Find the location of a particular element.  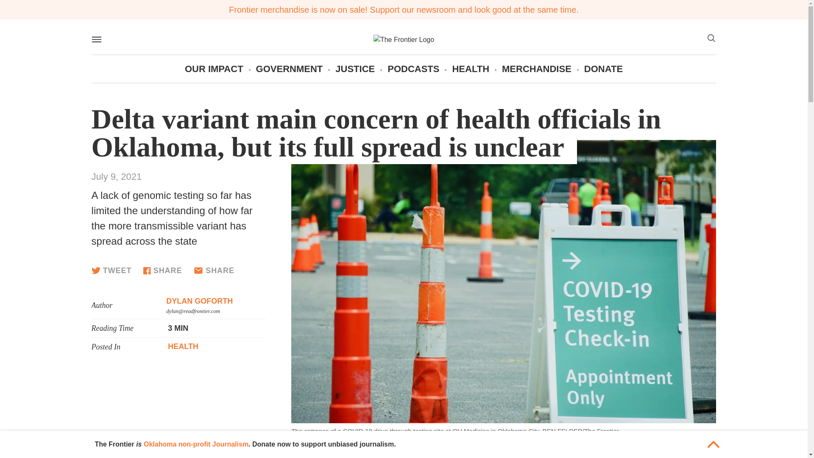

DYLAN GOFORTH is located at coordinates (199, 301).